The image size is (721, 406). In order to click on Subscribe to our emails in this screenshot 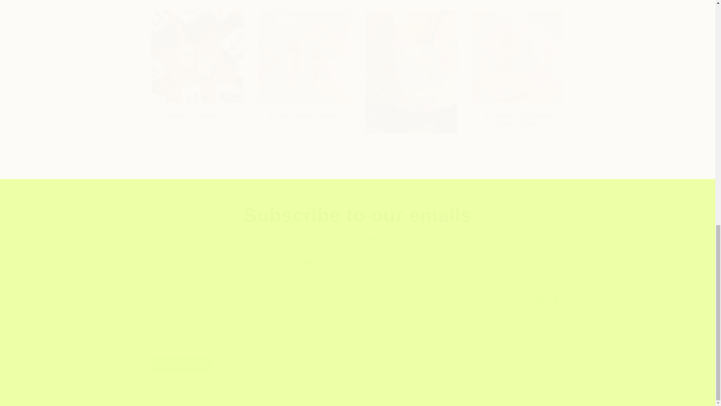, I will do `click(357, 298)`.